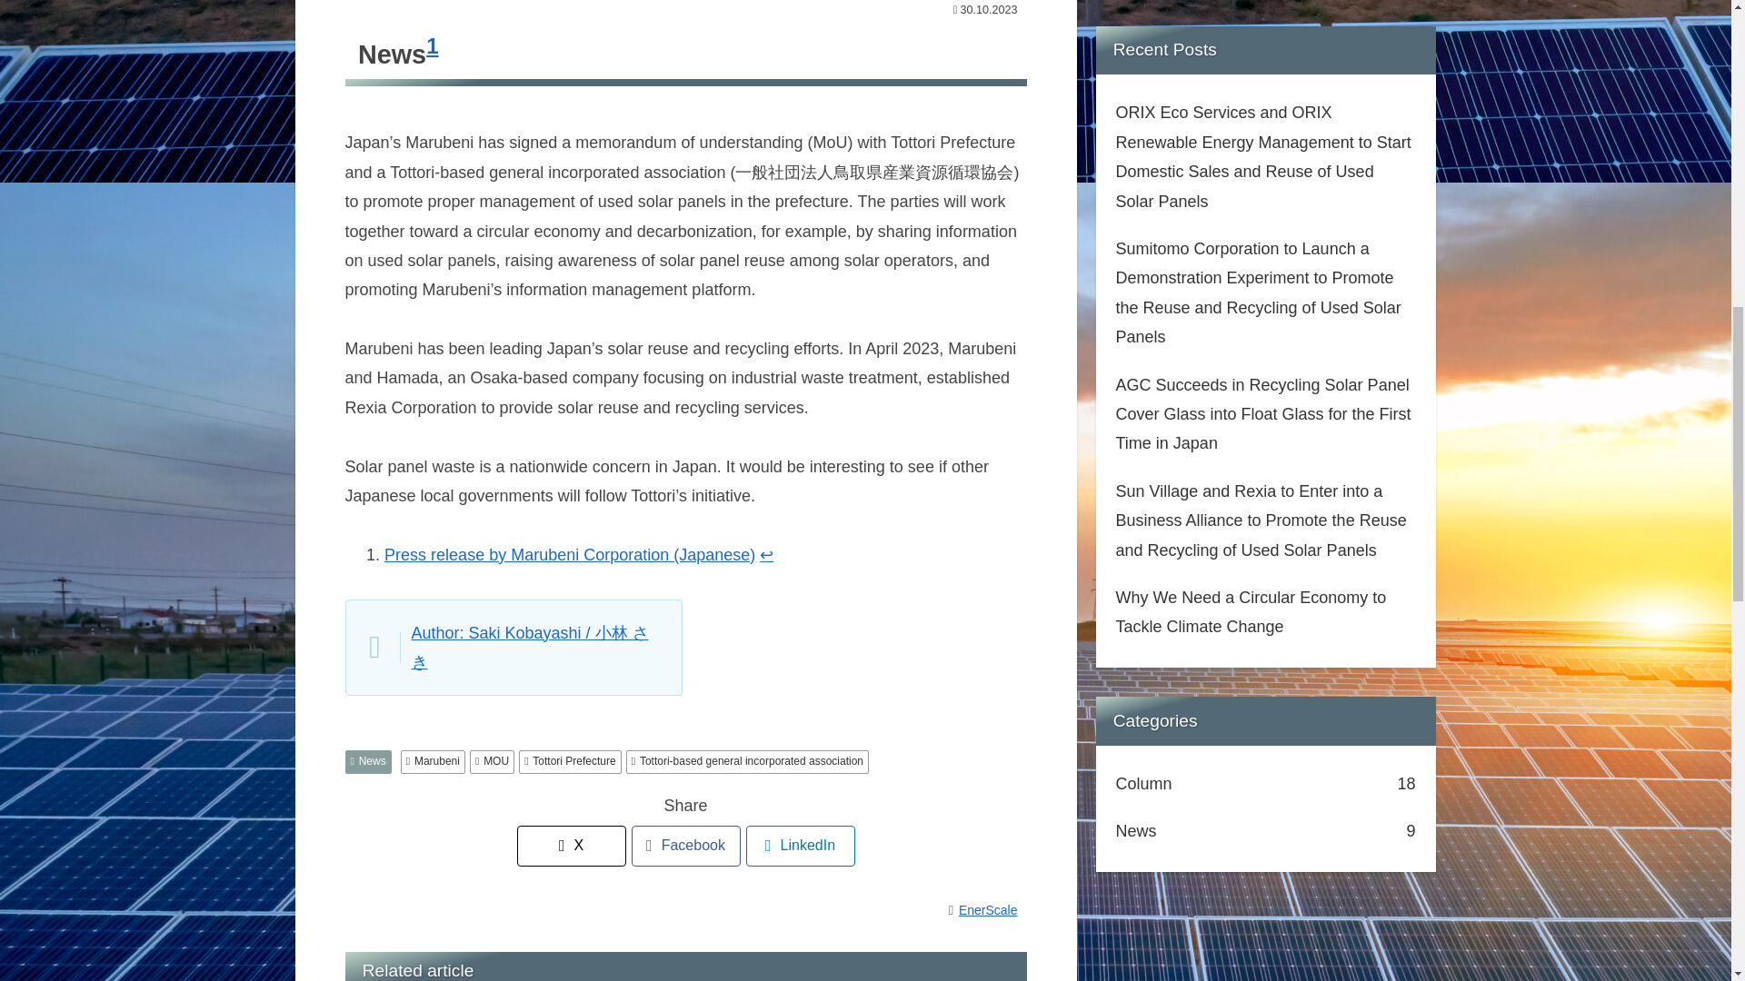 Image resolution: width=1745 pixels, height=981 pixels. Describe the element at coordinates (571, 846) in the screenshot. I see `X` at that location.